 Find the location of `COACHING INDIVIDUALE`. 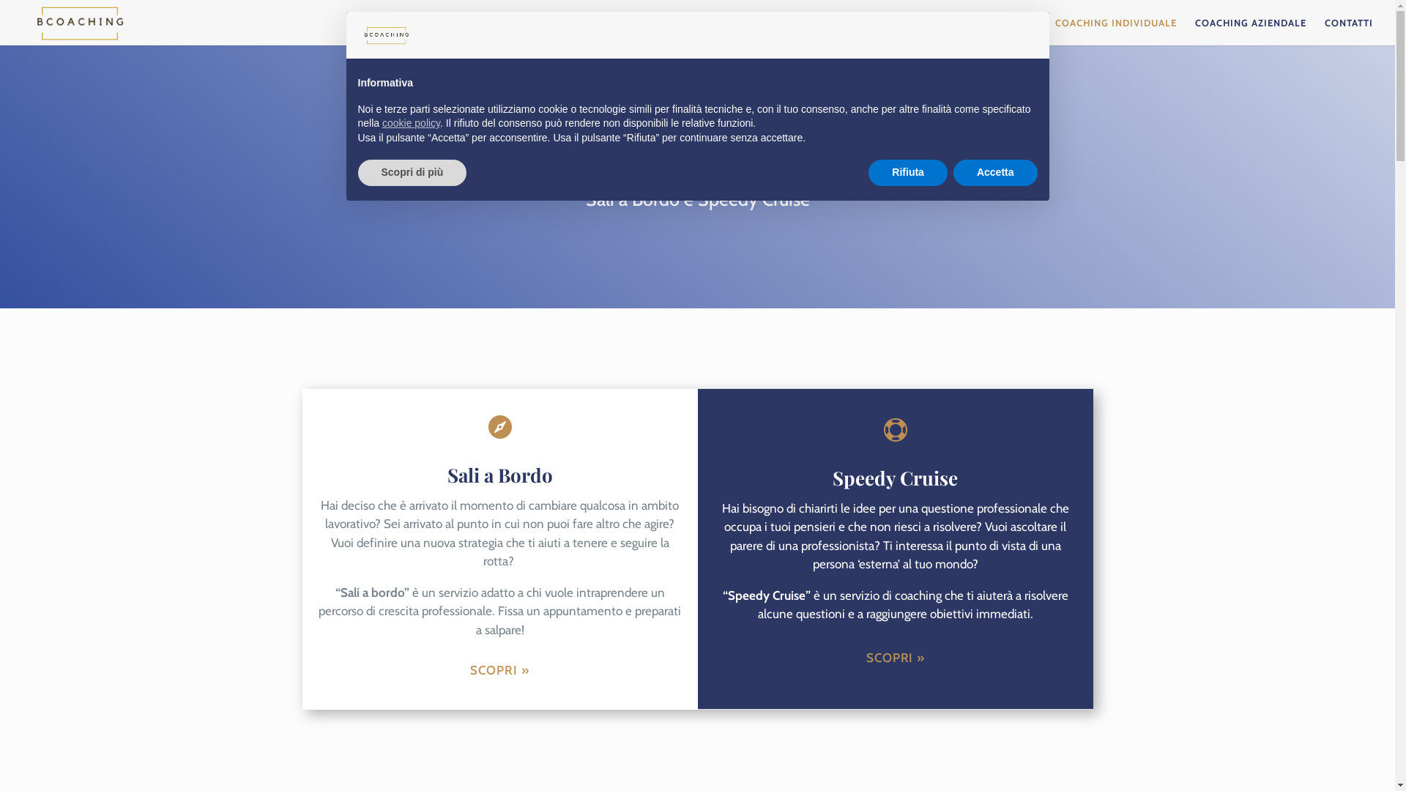

COACHING INDIVIDUALE is located at coordinates (1116, 31).